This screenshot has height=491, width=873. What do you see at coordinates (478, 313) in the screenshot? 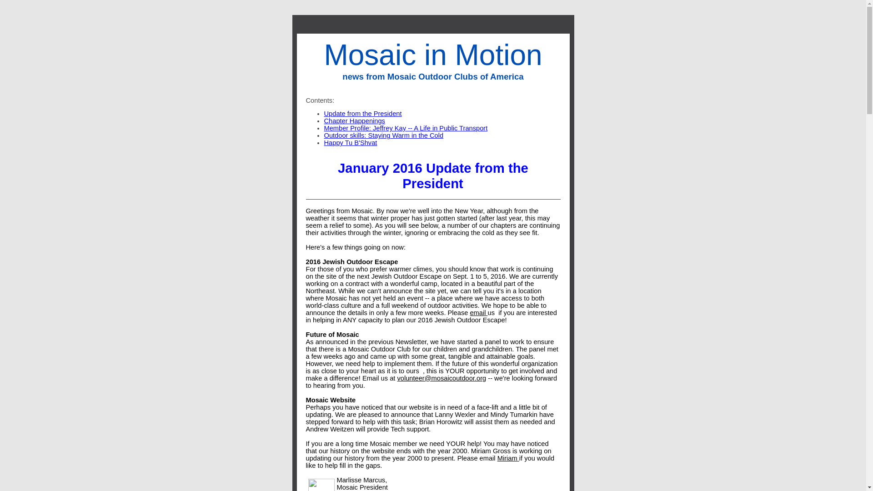
I see `email` at bounding box center [478, 313].